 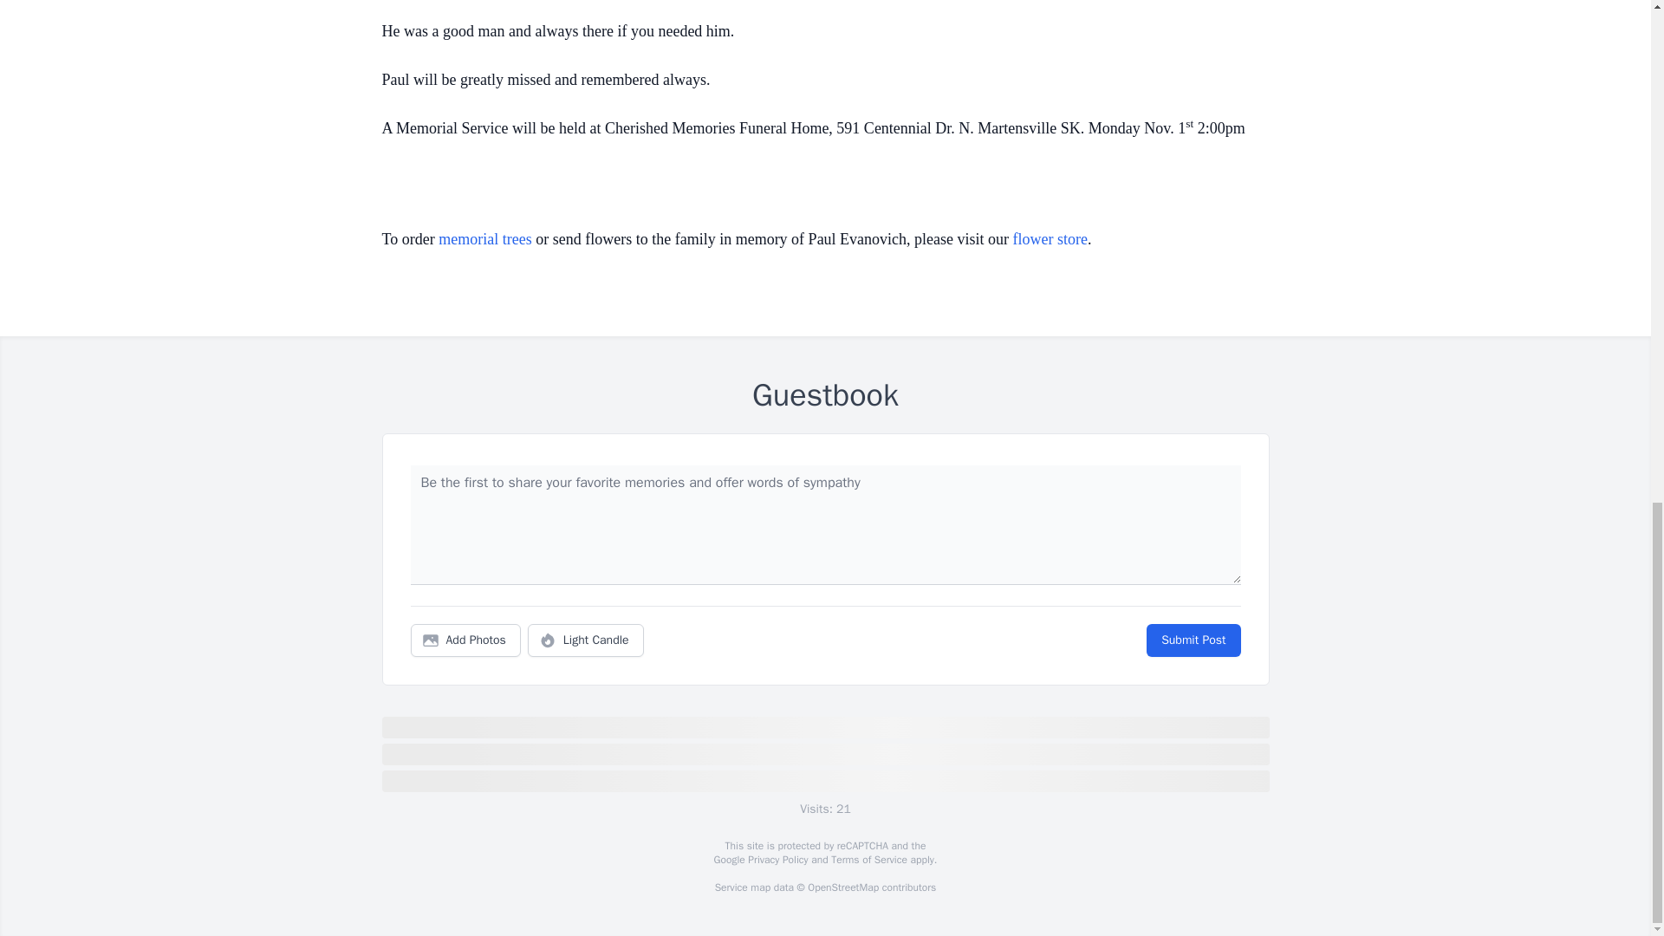 What do you see at coordinates (586, 640) in the screenshot?
I see `Light Candle` at bounding box center [586, 640].